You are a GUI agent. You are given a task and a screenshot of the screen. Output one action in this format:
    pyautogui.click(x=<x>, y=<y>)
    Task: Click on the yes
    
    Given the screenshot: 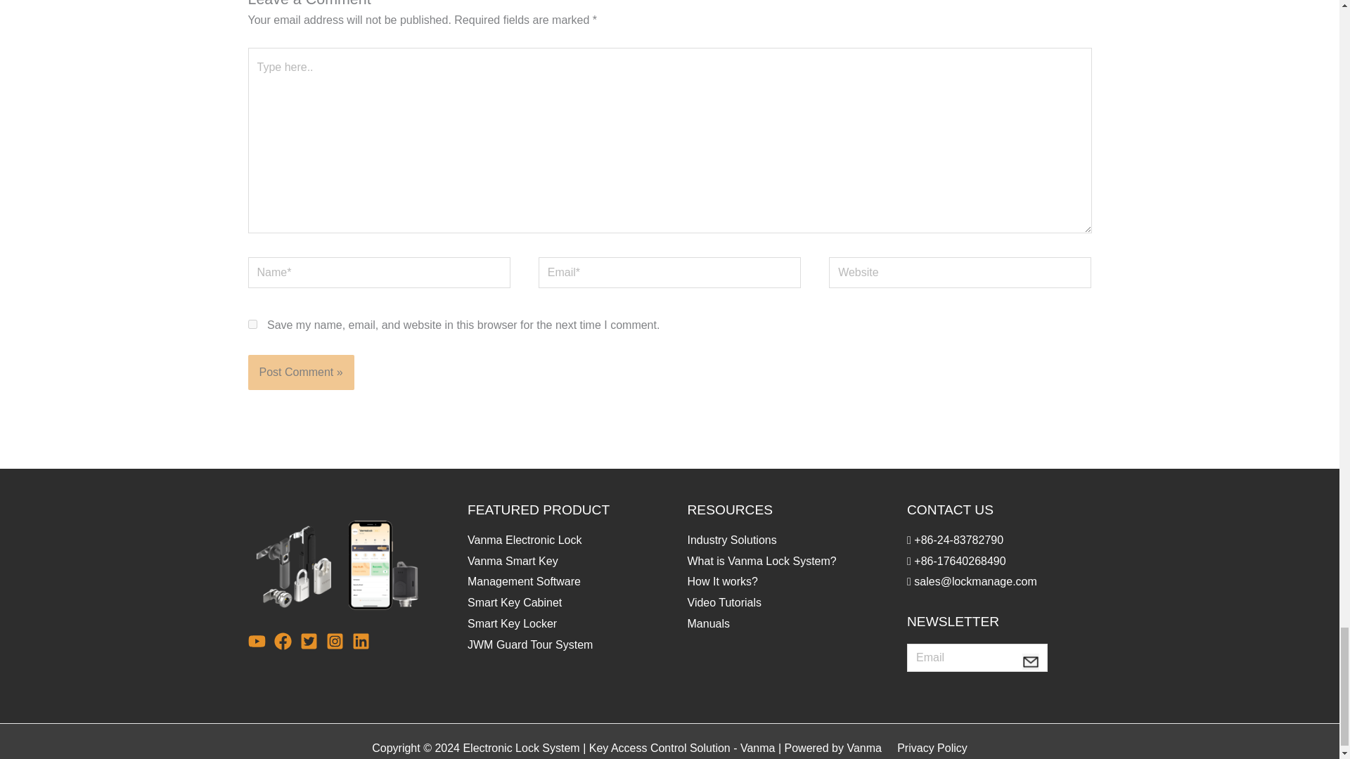 What is the action you would take?
    pyautogui.click(x=252, y=323)
    